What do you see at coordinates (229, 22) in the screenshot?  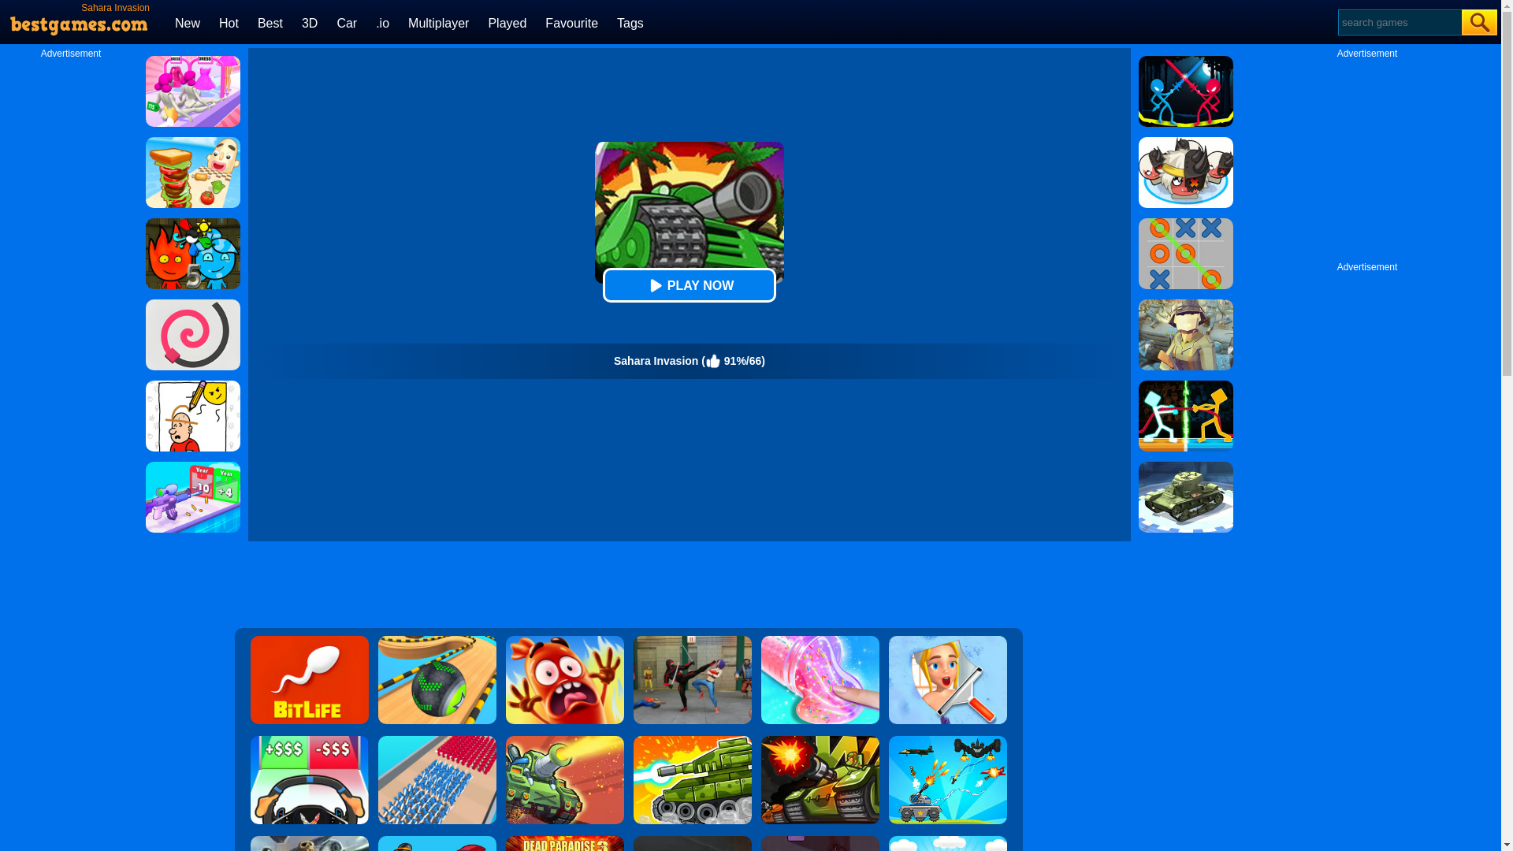 I see `Hot` at bounding box center [229, 22].